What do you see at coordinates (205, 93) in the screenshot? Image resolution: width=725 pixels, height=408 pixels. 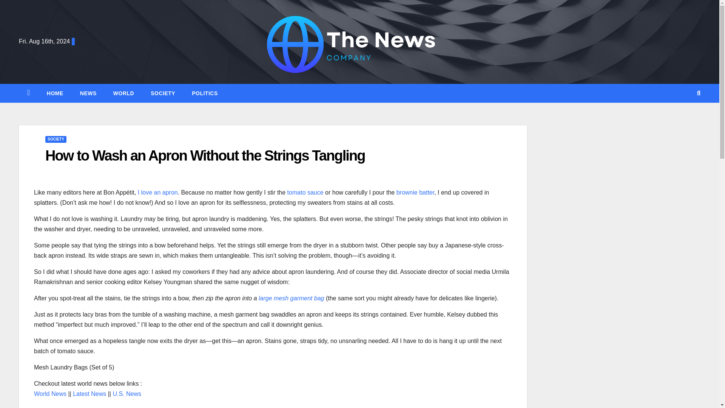 I see `POLITICS` at bounding box center [205, 93].